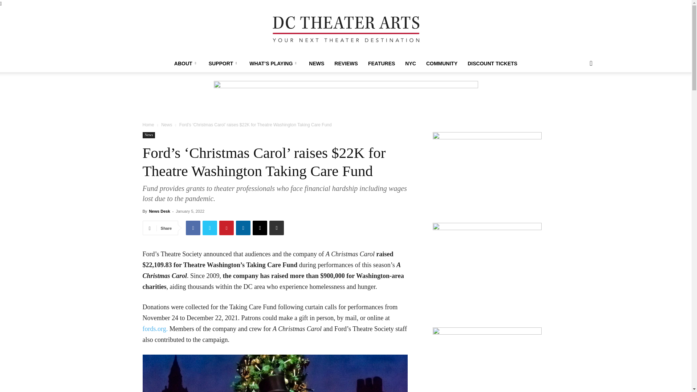  I want to click on Linkedin, so click(243, 228).